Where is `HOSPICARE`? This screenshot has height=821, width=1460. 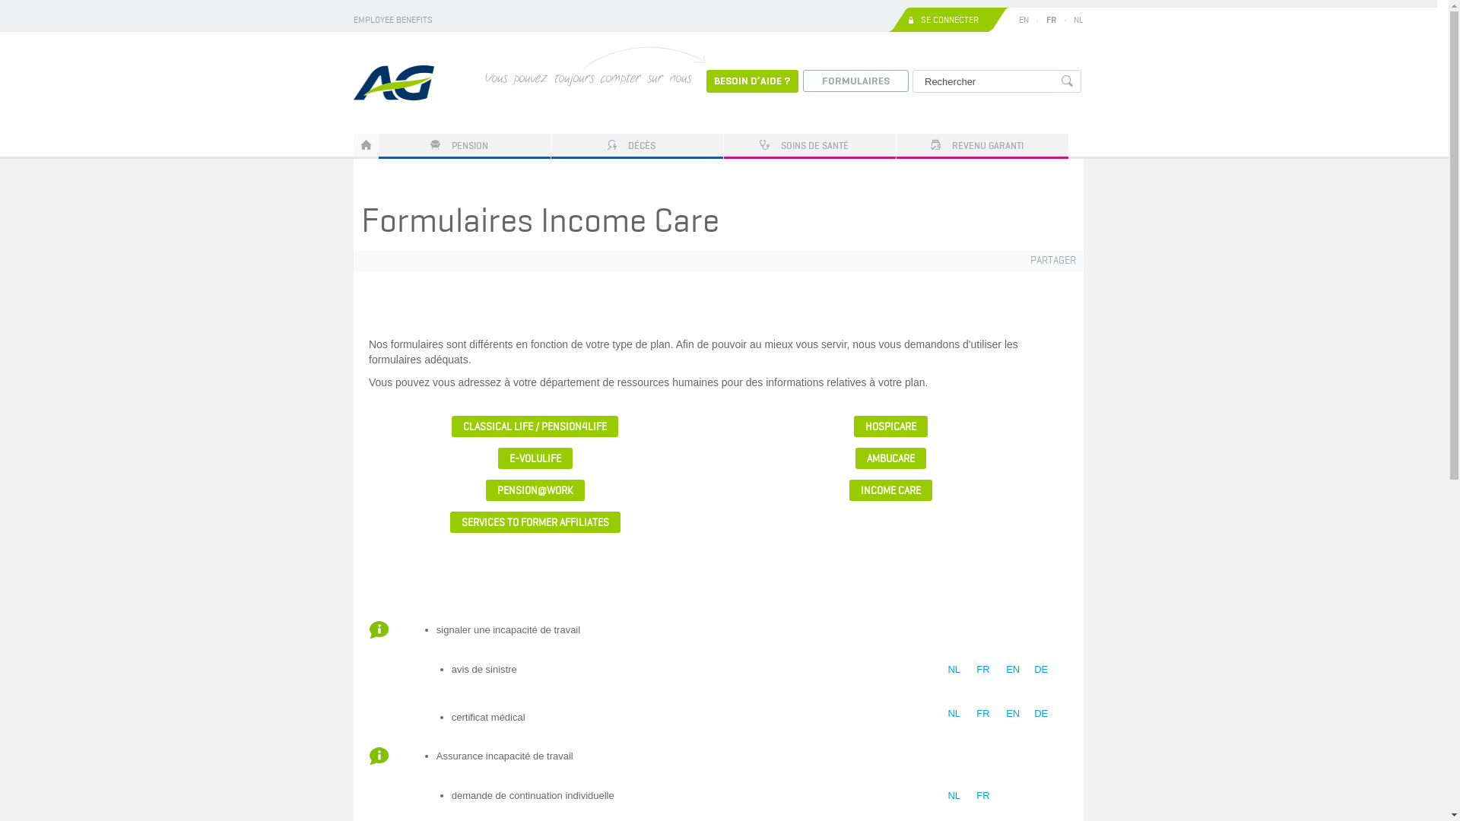
HOSPICARE is located at coordinates (891, 426).